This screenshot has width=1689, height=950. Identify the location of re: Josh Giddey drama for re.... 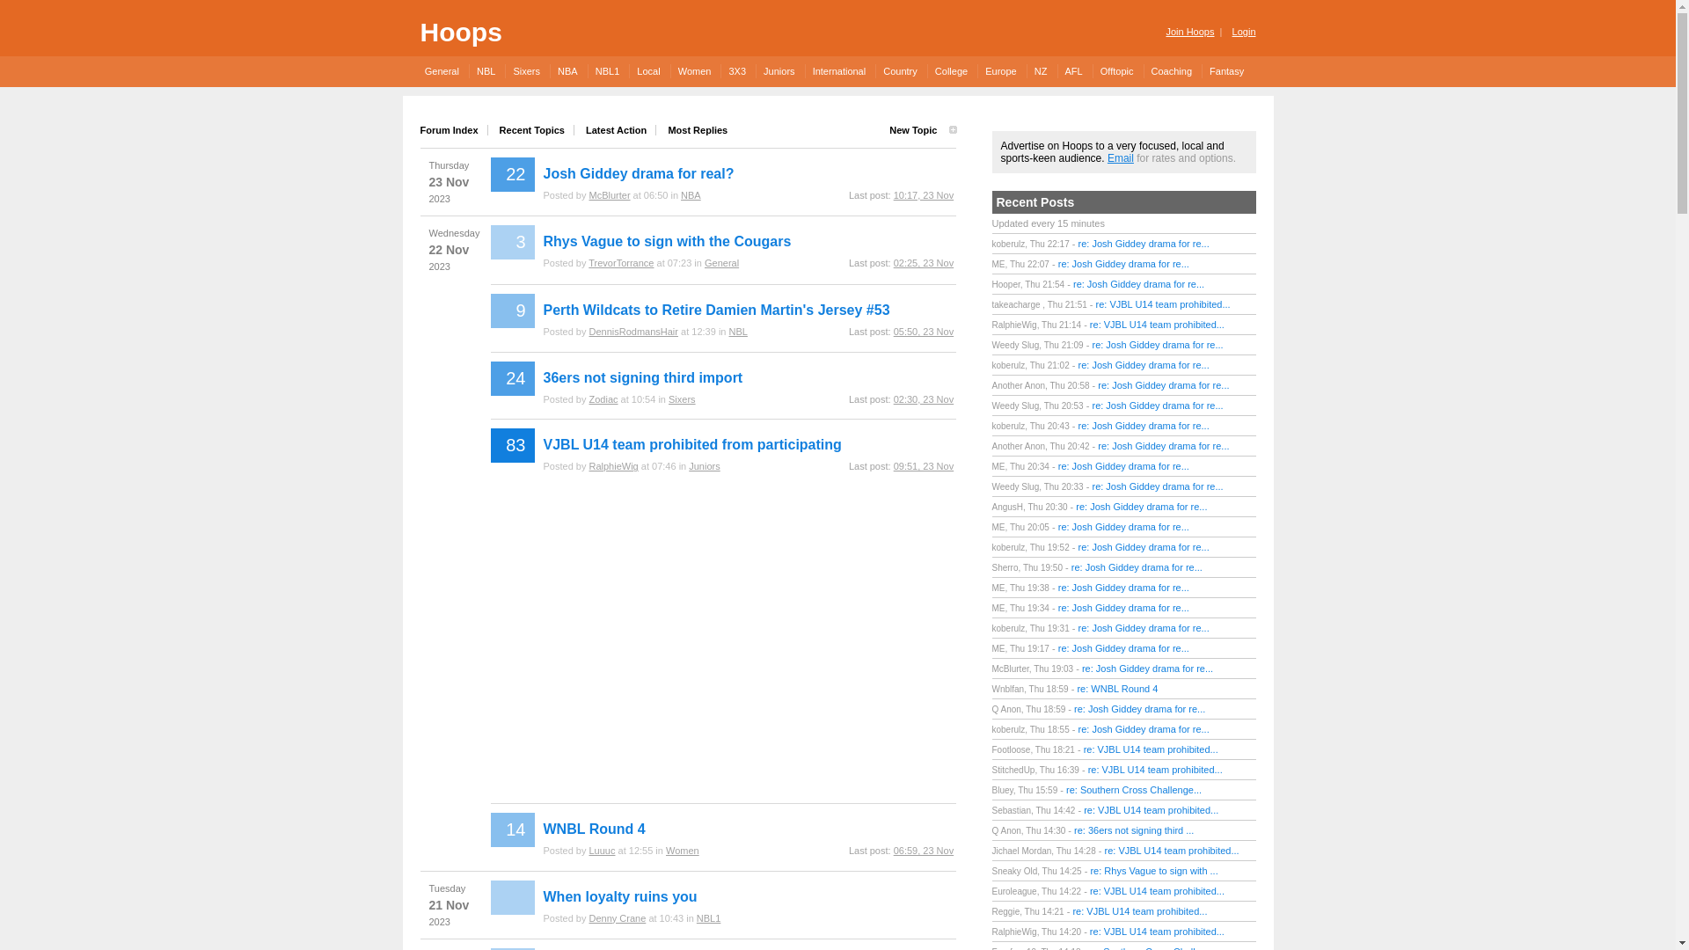
(1147, 669).